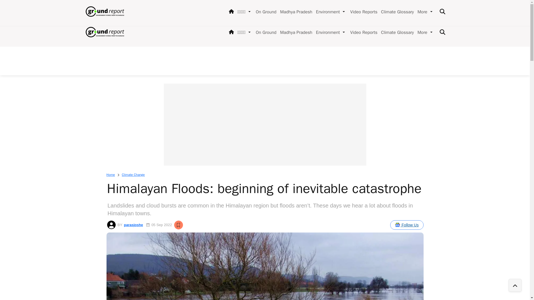 This screenshot has width=534, height=300. I want to click on On Ground, so click(265, 32).